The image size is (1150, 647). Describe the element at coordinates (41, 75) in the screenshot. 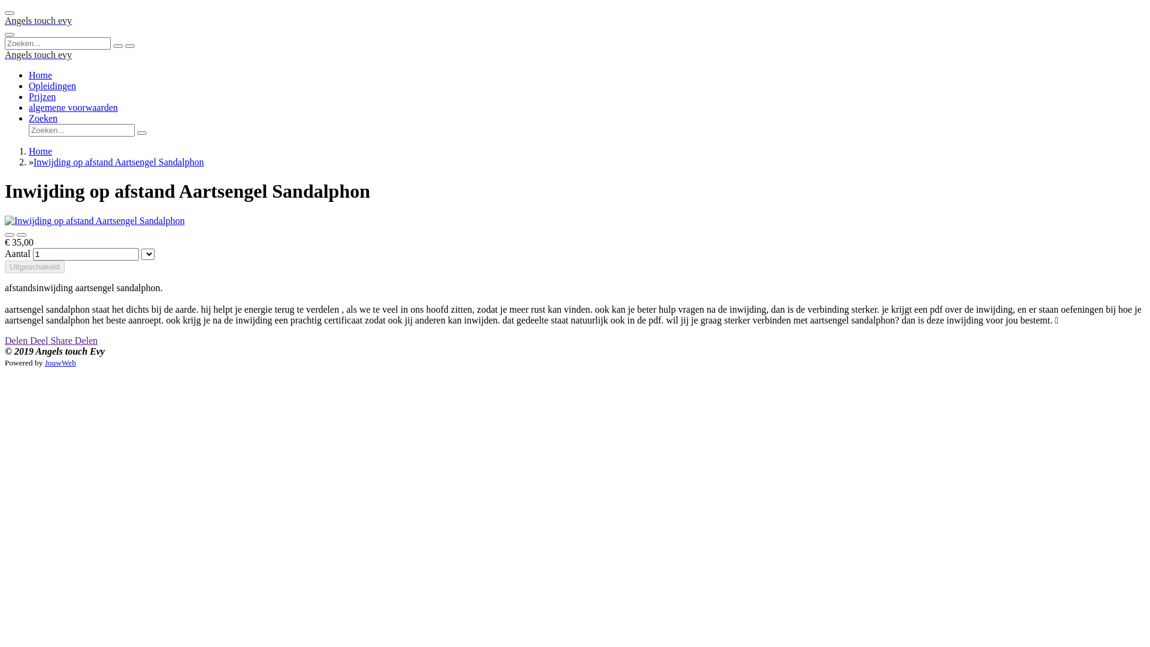

I see `Home` at that location.